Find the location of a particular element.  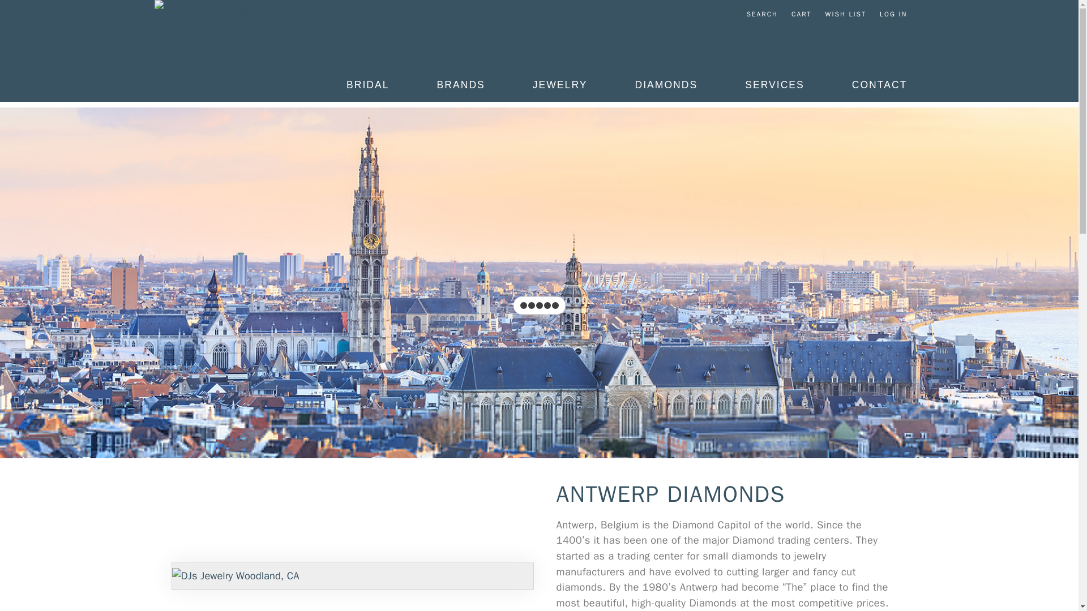

BRANDS is located at coordinates (560, 88).